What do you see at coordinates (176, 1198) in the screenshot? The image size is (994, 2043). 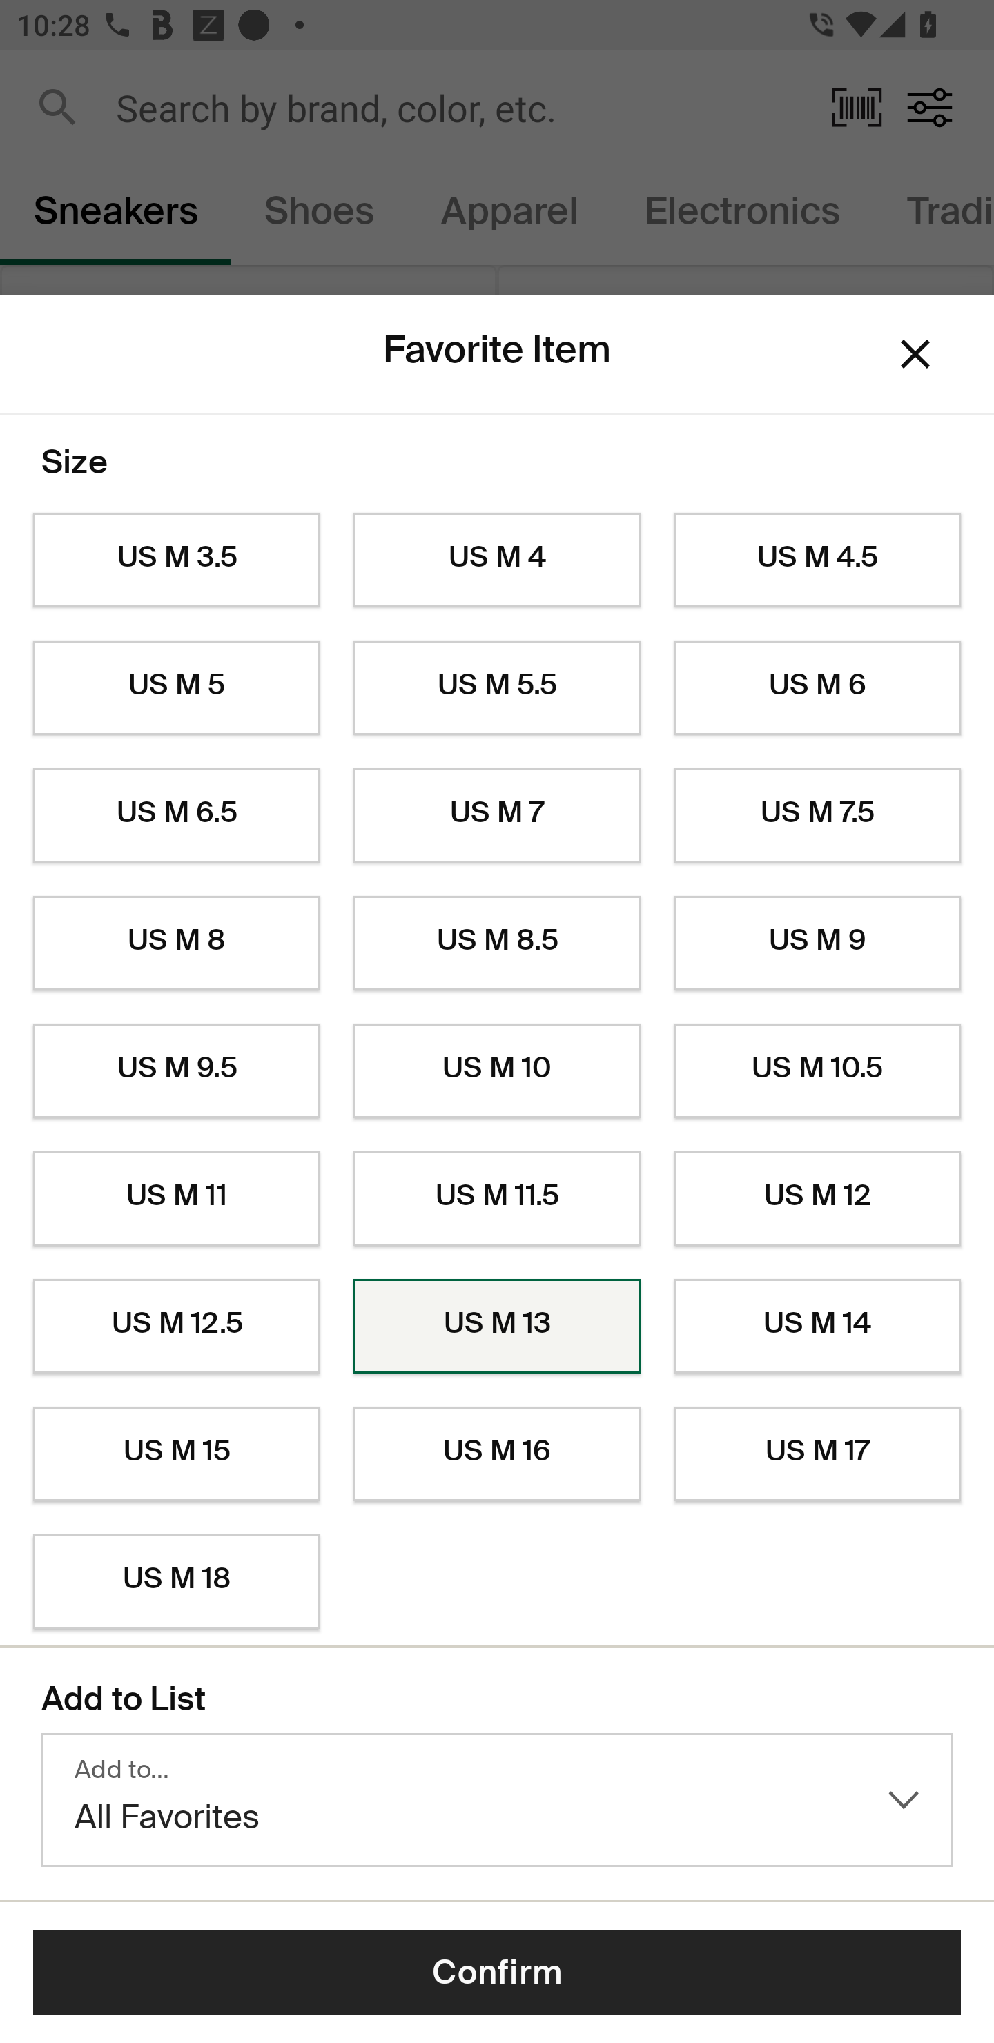 I see `US M 11` at bounding box center [176, 1198].